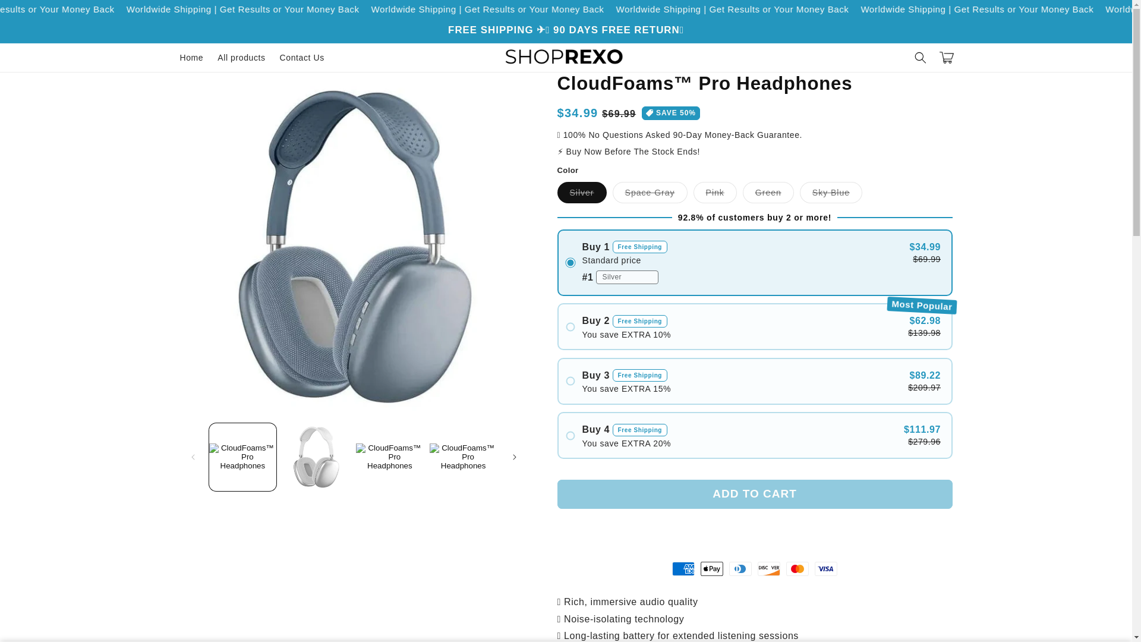 This screenshot has height=642, width=1141. I want to click on Skip to content, so click(36, 14).